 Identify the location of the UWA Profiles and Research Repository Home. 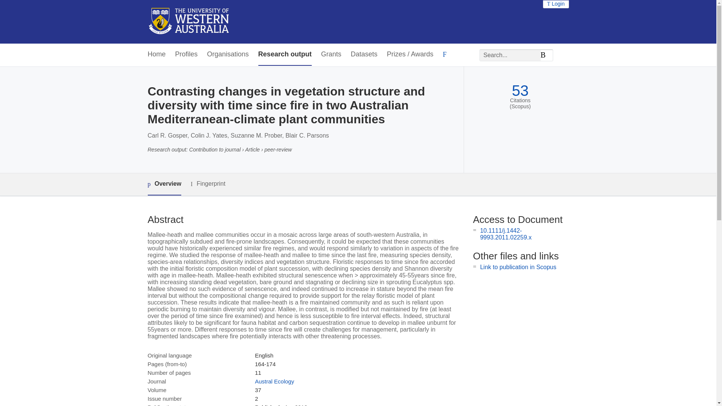
(189, 22).